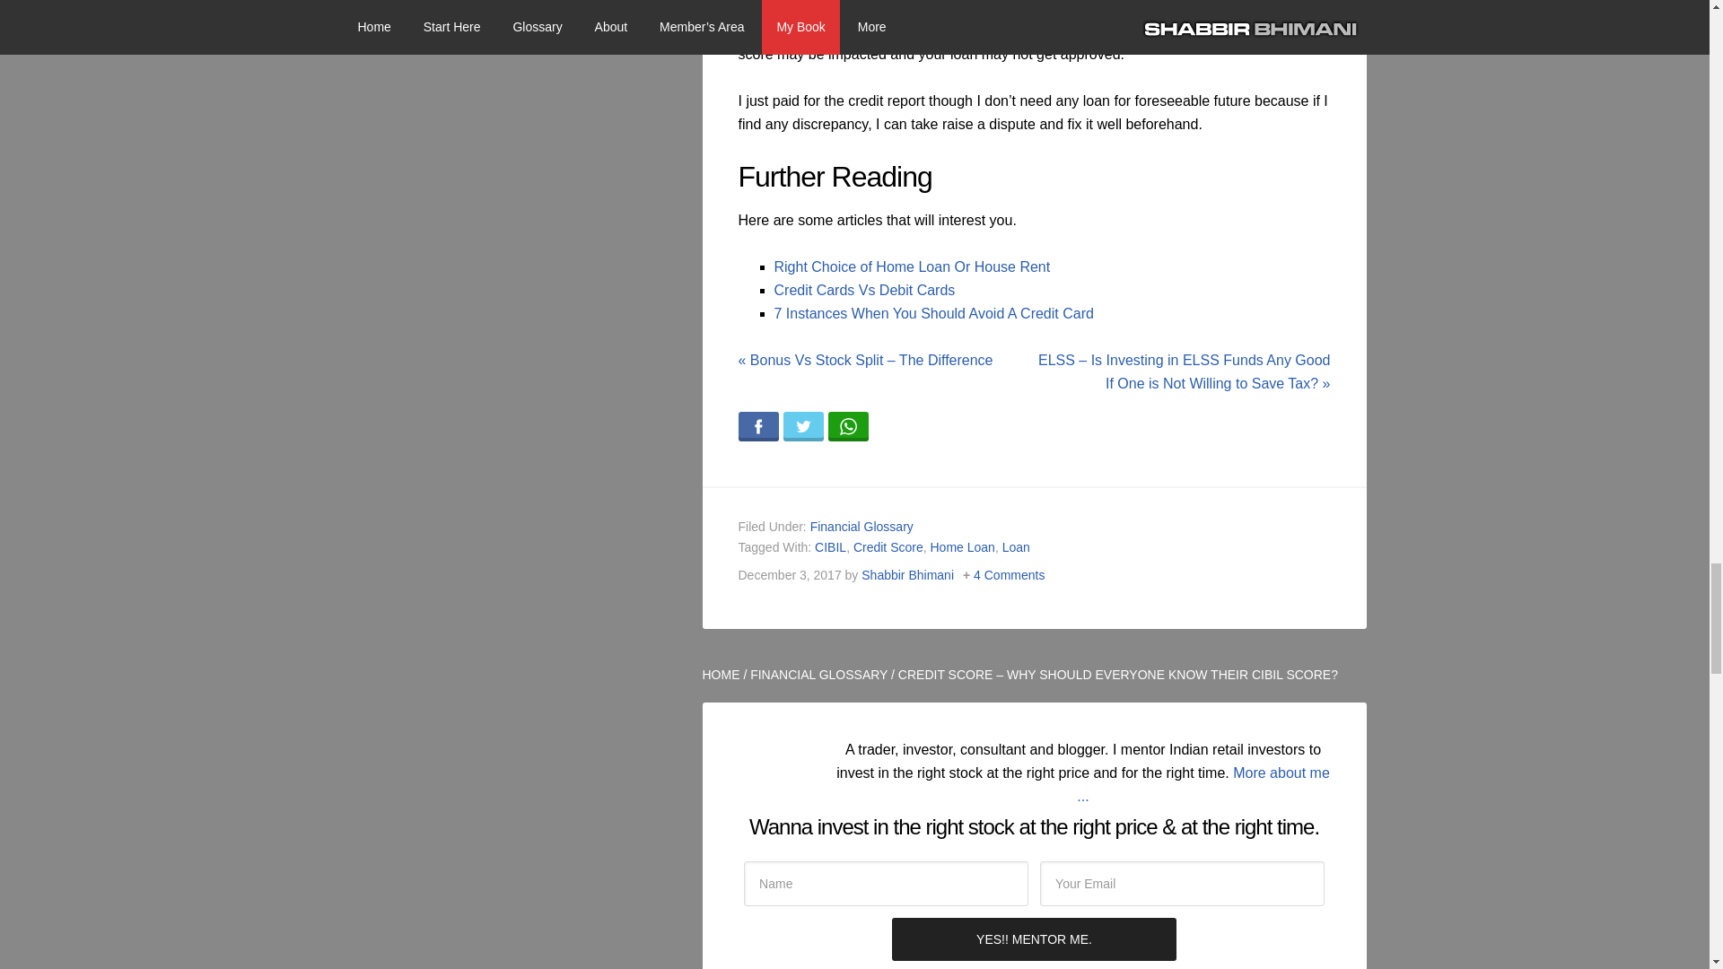 The height and width of the screenshot is (969, 1723). I want to click on Yes!! Mentor Me., so click(1034, 938).